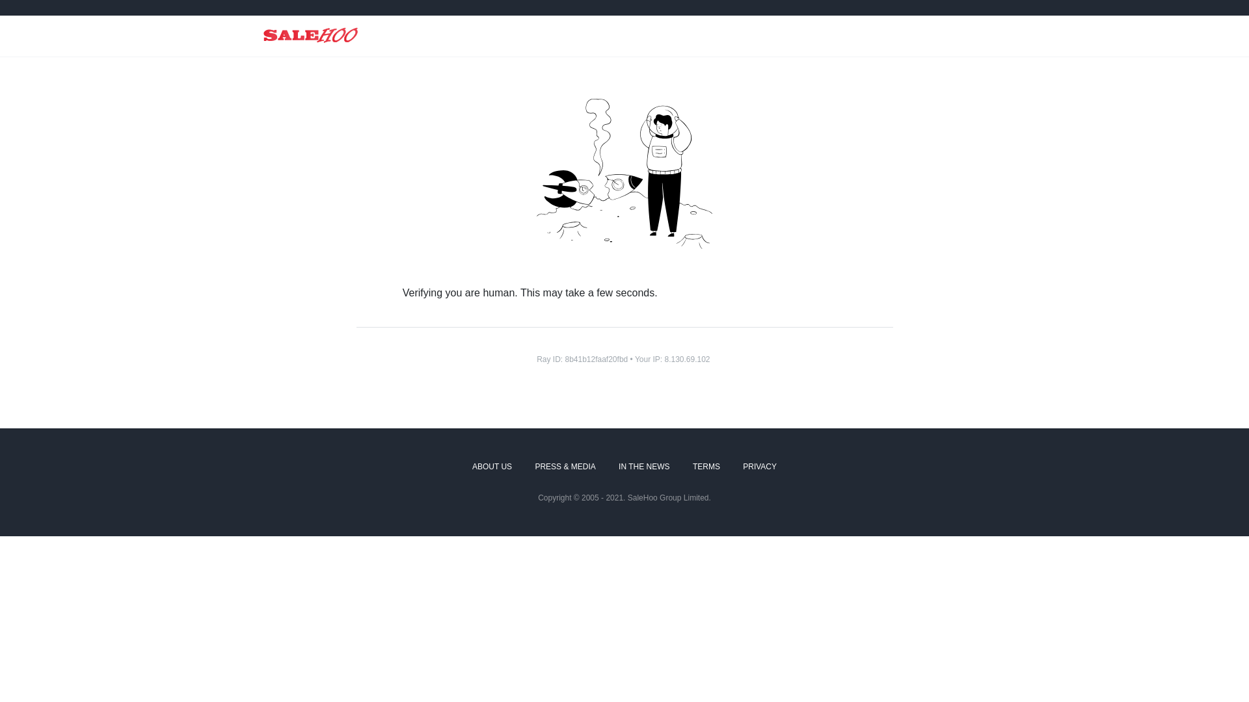  What do you see at coordinates (706, 467) in the screenshot?
I see `TERMS` at bounding box center [706, 467].